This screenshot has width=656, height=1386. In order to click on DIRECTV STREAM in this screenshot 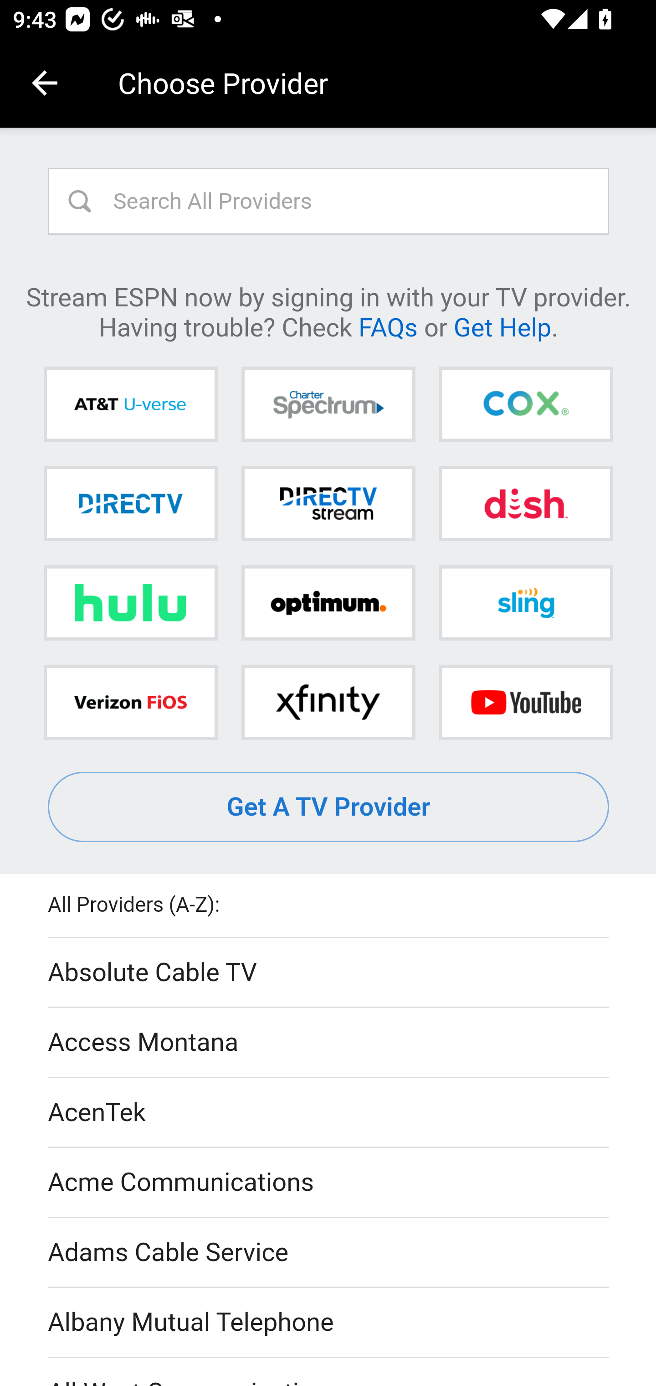, I will do `click(328, 503)`.